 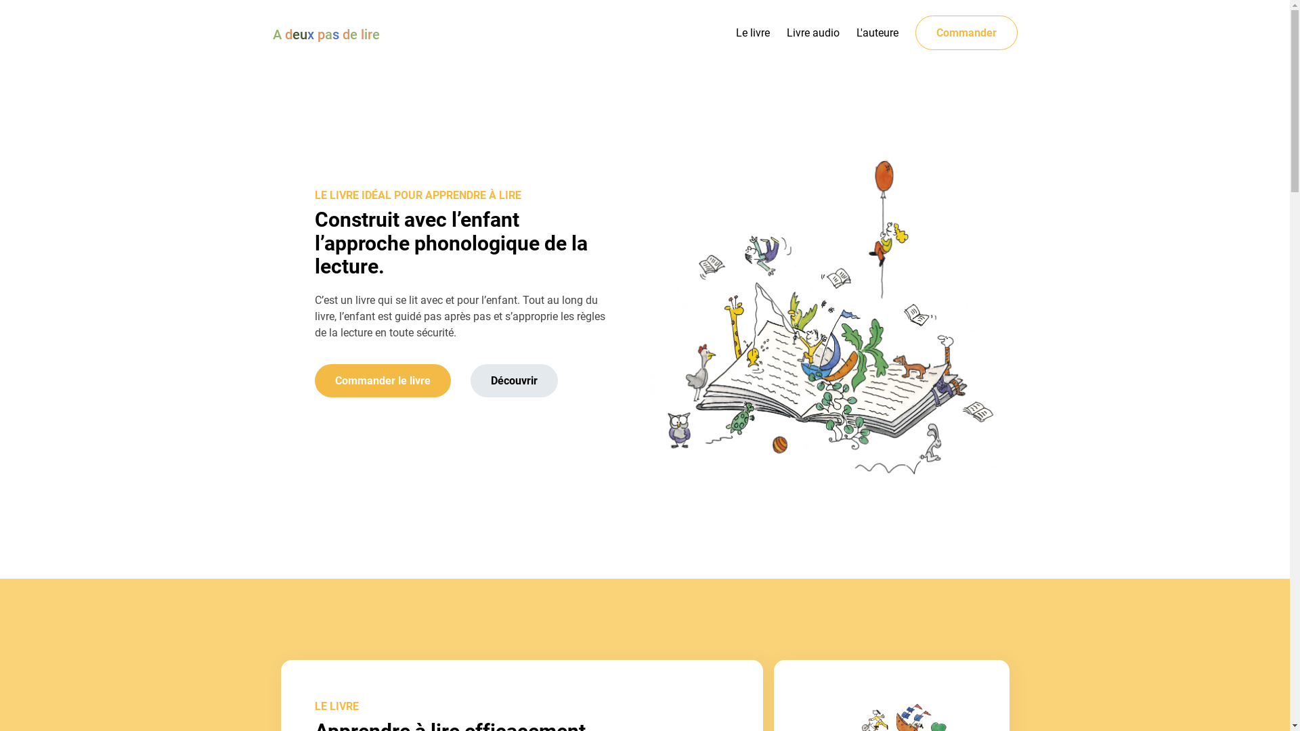 What do you see at coordinates (326, 35) in the screenshot?
I see `A deux pas de lire` at bounding box center [326, 35].